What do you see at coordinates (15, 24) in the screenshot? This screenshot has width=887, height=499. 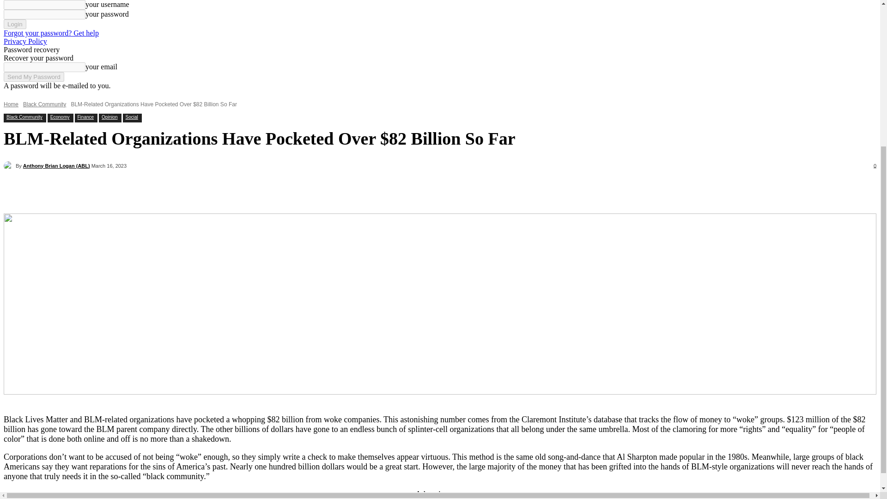 I see `Login` at bounding box center [15, 24].